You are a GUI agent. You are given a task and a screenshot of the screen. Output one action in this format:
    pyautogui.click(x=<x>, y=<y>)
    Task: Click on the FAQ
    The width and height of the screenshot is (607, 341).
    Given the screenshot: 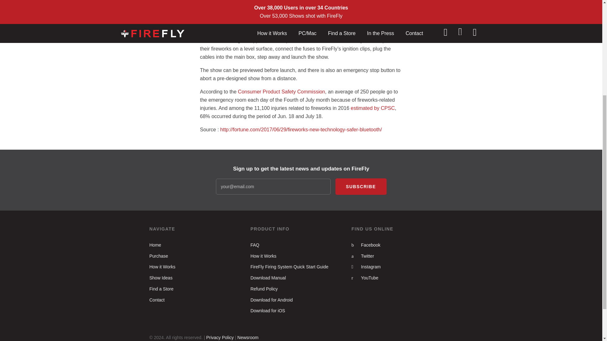 What is the action you would take?
    pyautogui.click(x=254, y=245)
    